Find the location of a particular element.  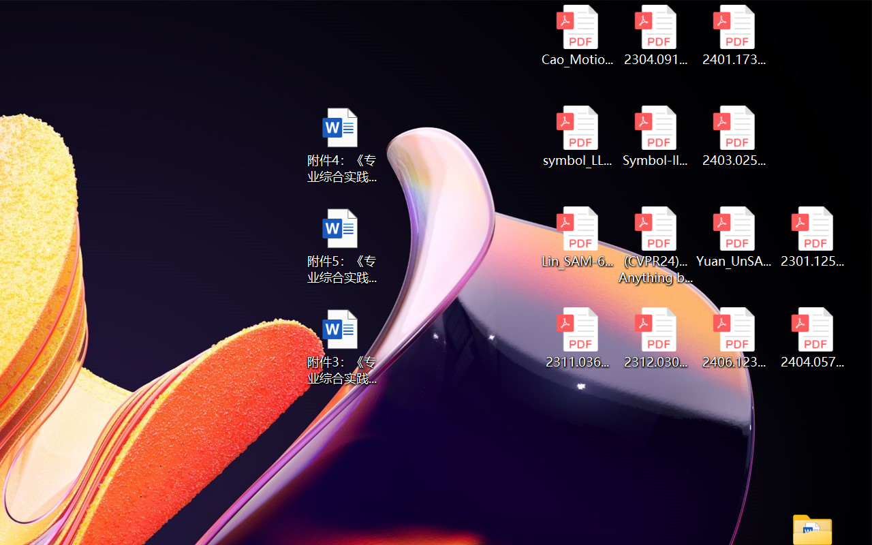

symbol_LLM.pdf is located at coordinates (576, 136).